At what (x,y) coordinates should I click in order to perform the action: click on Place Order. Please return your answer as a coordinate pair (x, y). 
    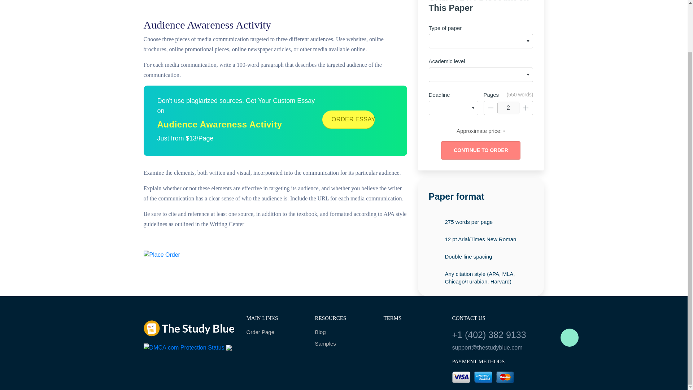
    Looking at the image, I should click on (162, 255).